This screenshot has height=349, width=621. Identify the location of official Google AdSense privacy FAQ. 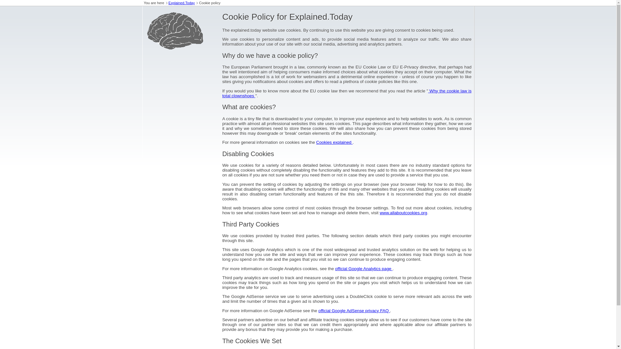
(354, 310).